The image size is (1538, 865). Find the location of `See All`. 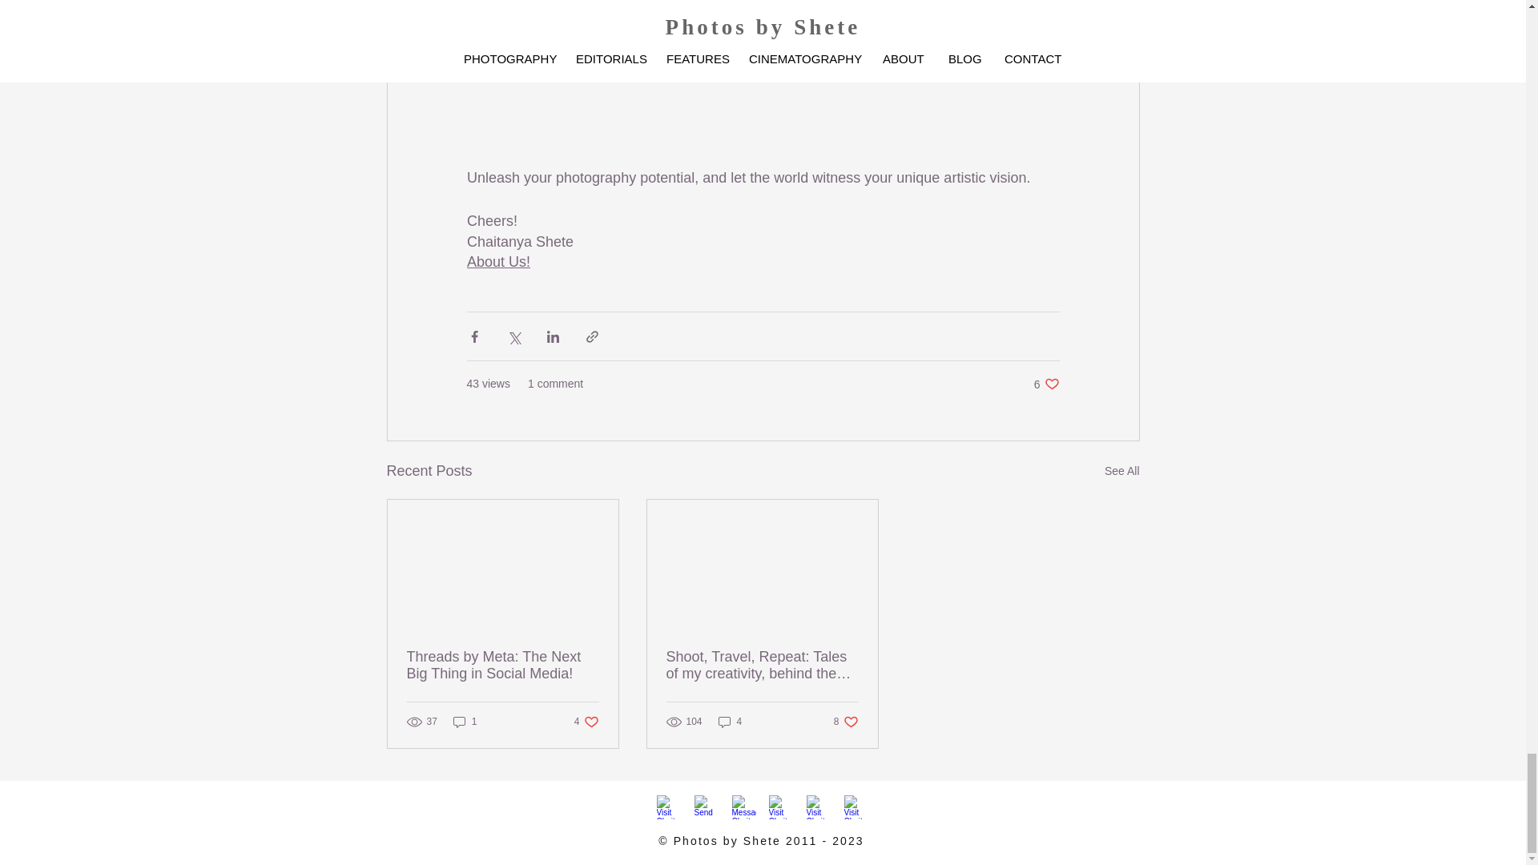

See All is located at coordinates (497, 261).